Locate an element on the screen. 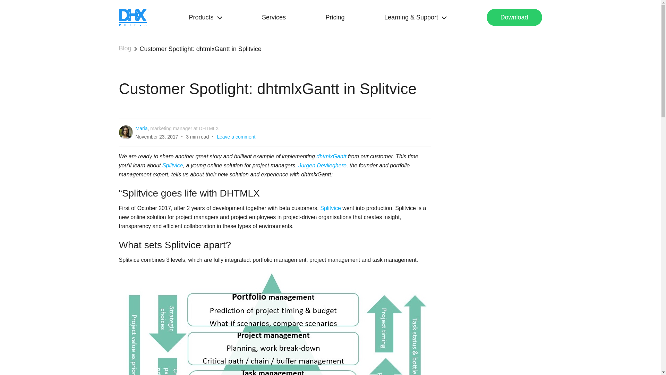 The width and height of the screenshot is (666, 375). Download is located at coordinates (514, 17).